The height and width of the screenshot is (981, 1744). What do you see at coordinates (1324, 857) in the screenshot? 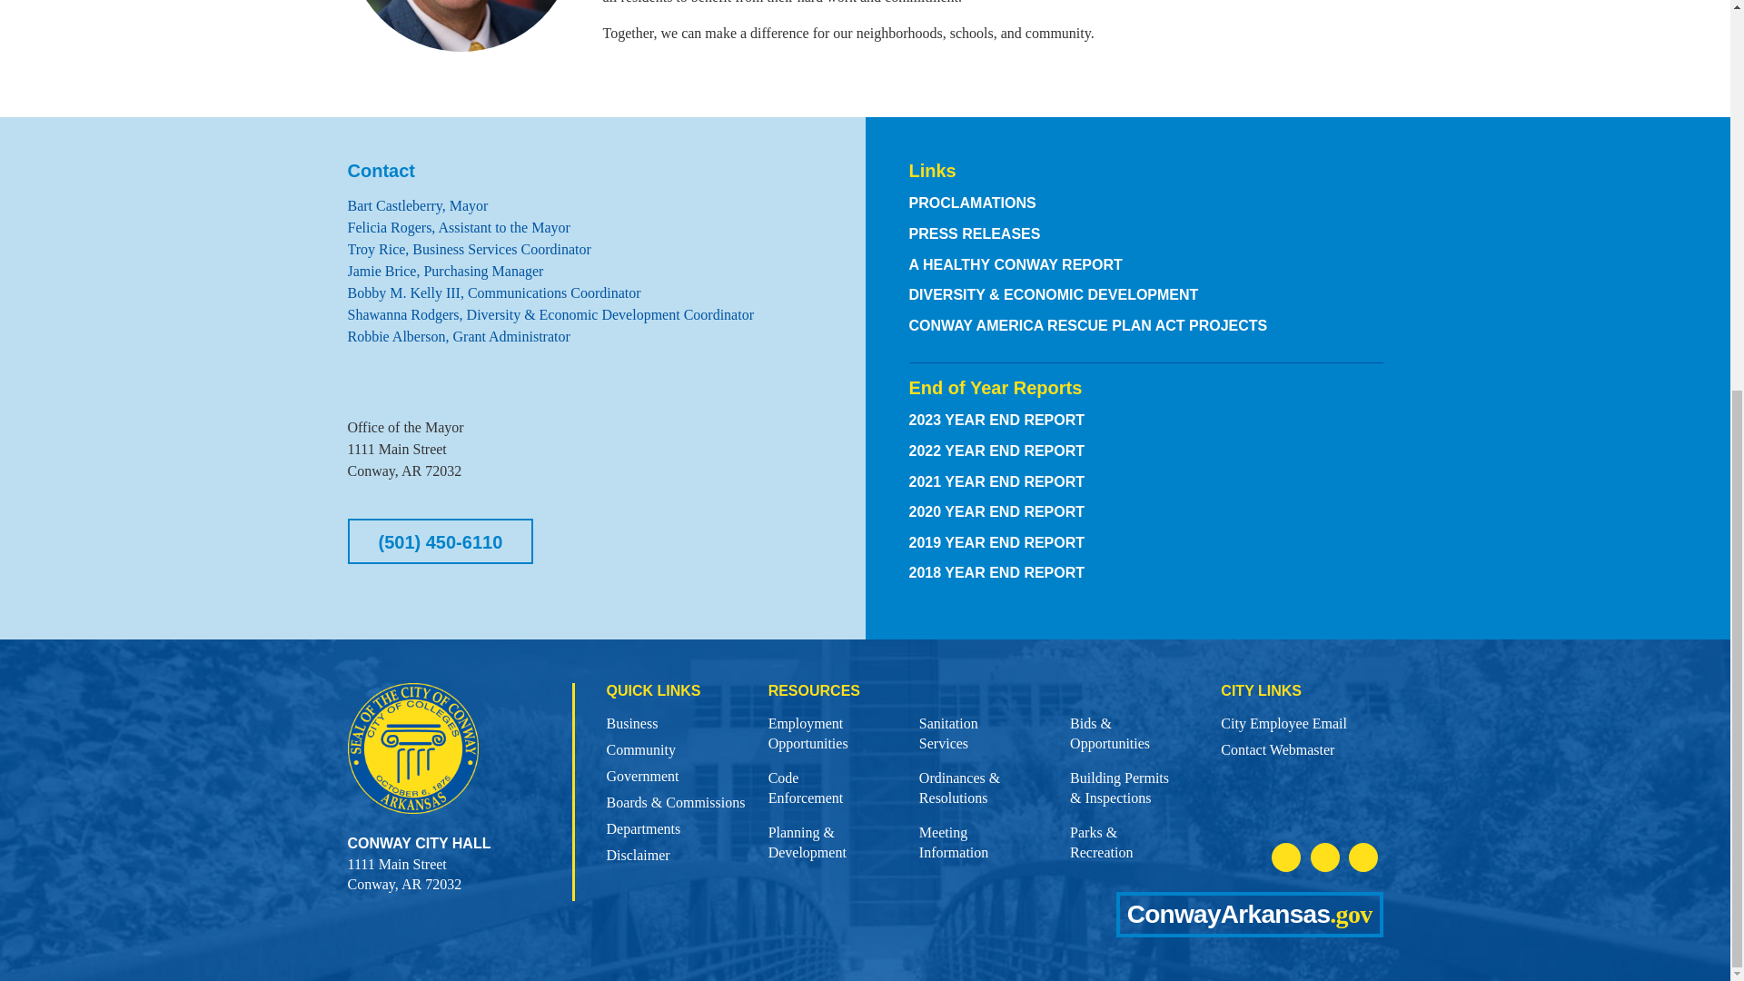
I see `Go to City of Conway Instagram` at bounding box center [1324, 857].